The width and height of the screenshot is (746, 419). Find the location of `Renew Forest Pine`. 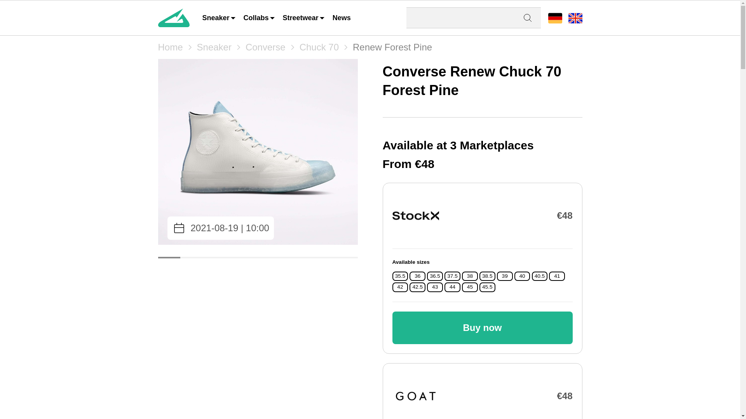

Renew Forest Pine is located at coordinates (392, 47).